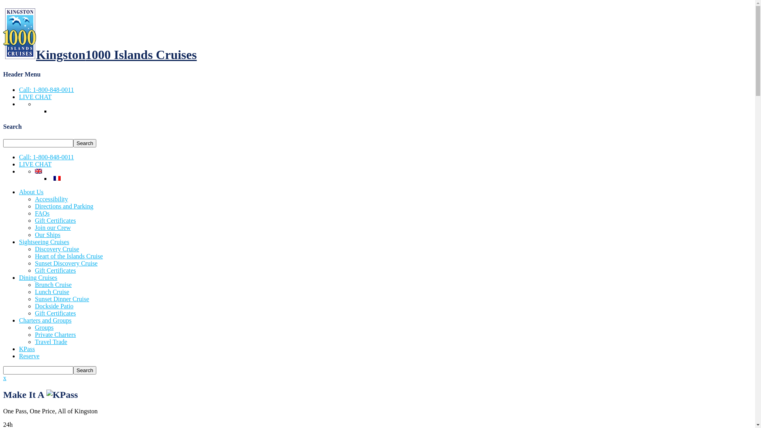 This screenshot has width=761, height=428. What do you see at coordinates (64, 206) in the screenshot?
I see `Directions and Parking` at bounding box center [64, 206].